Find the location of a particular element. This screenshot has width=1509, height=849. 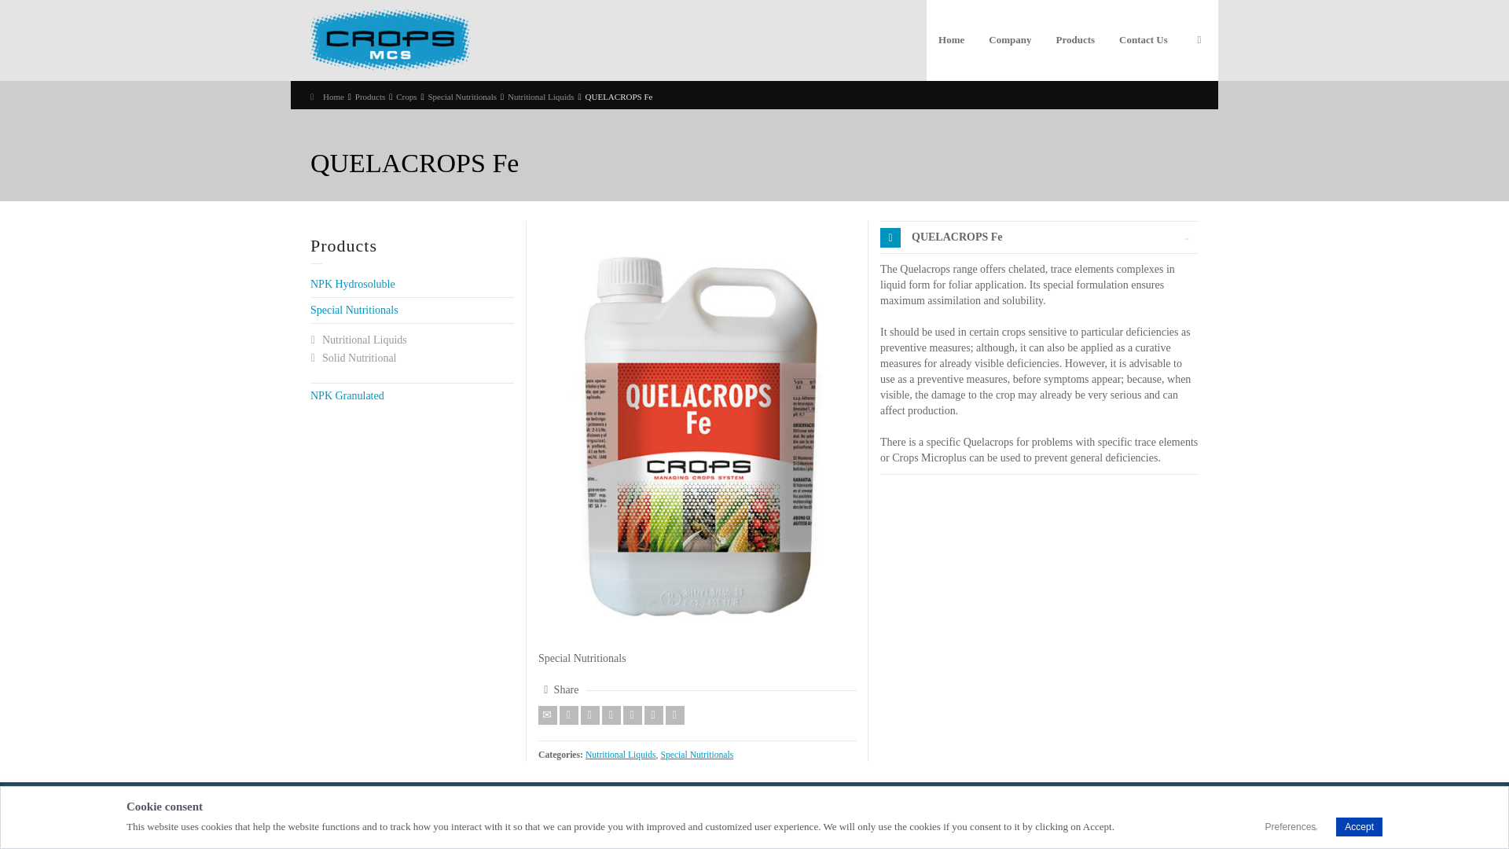

Tumblr is located at coordinates (654, 715).